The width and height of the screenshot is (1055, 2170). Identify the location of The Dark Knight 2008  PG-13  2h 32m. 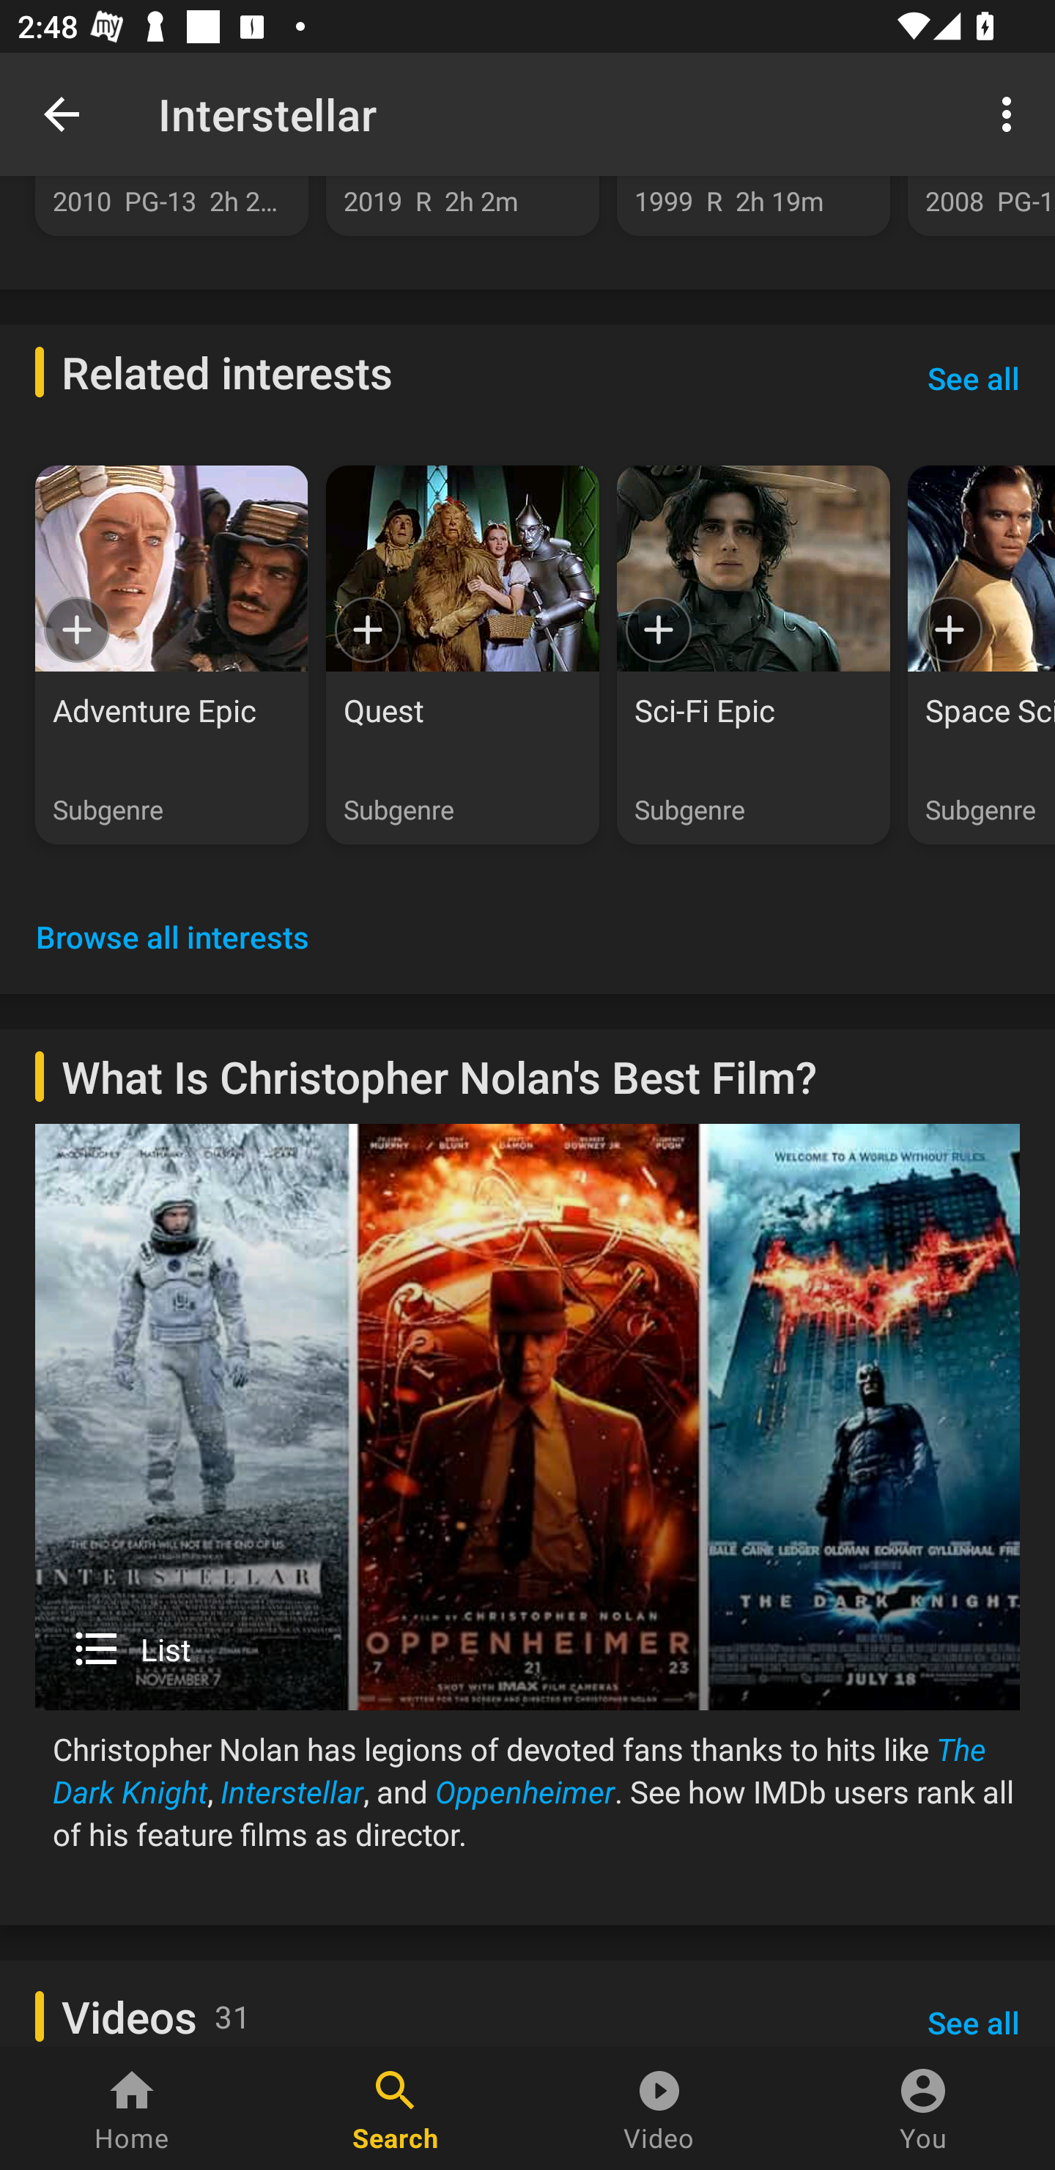
(981, 205).